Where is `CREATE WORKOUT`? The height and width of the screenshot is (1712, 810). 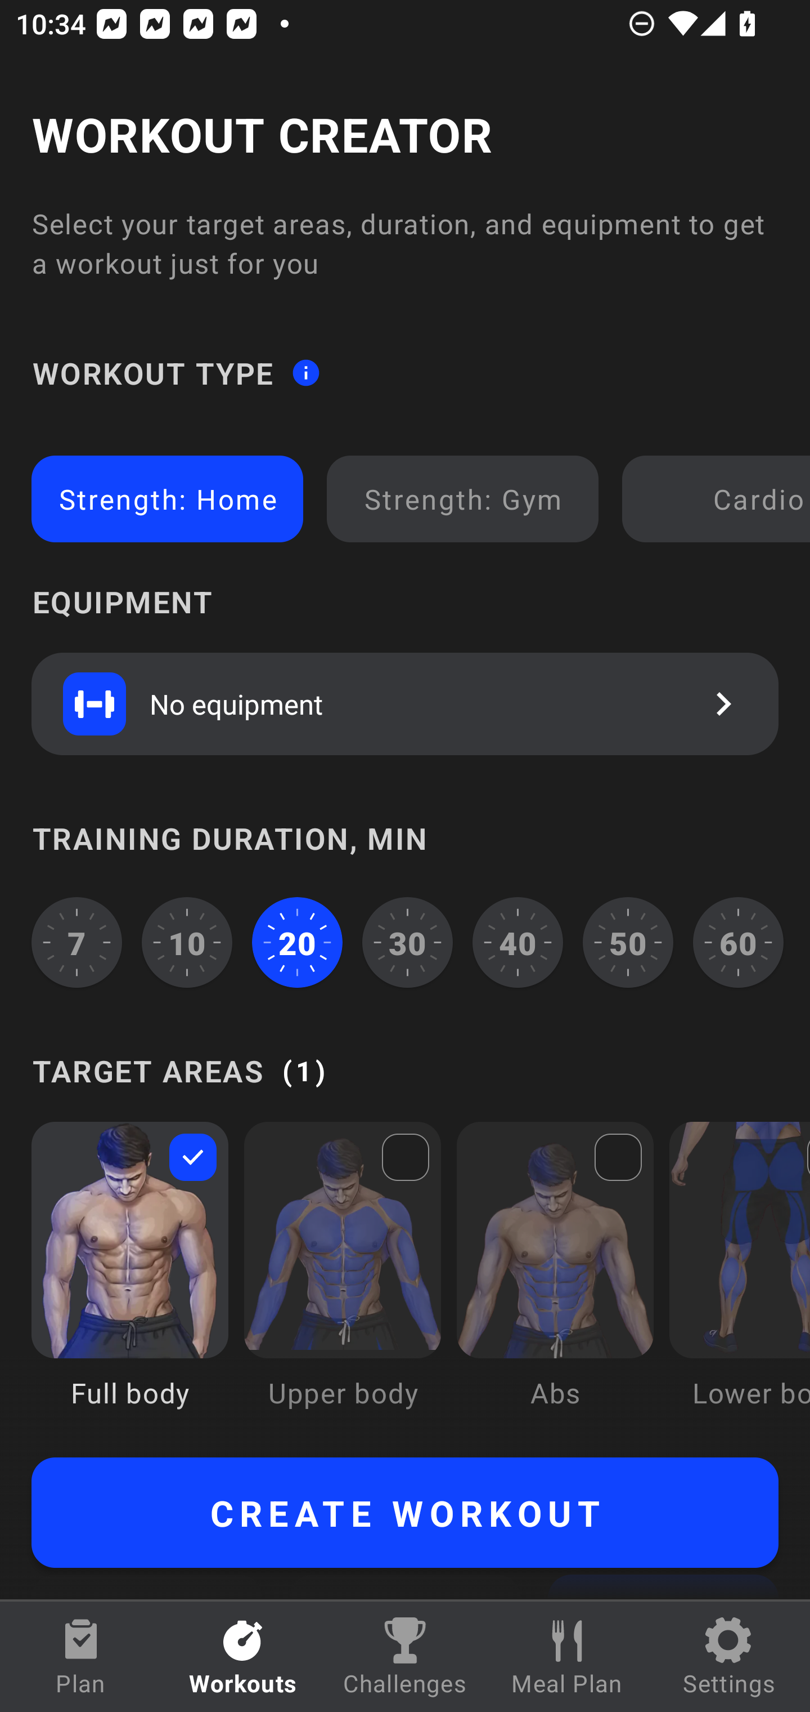
CREATE WORKOUT is located at coordinates (405, 1513).